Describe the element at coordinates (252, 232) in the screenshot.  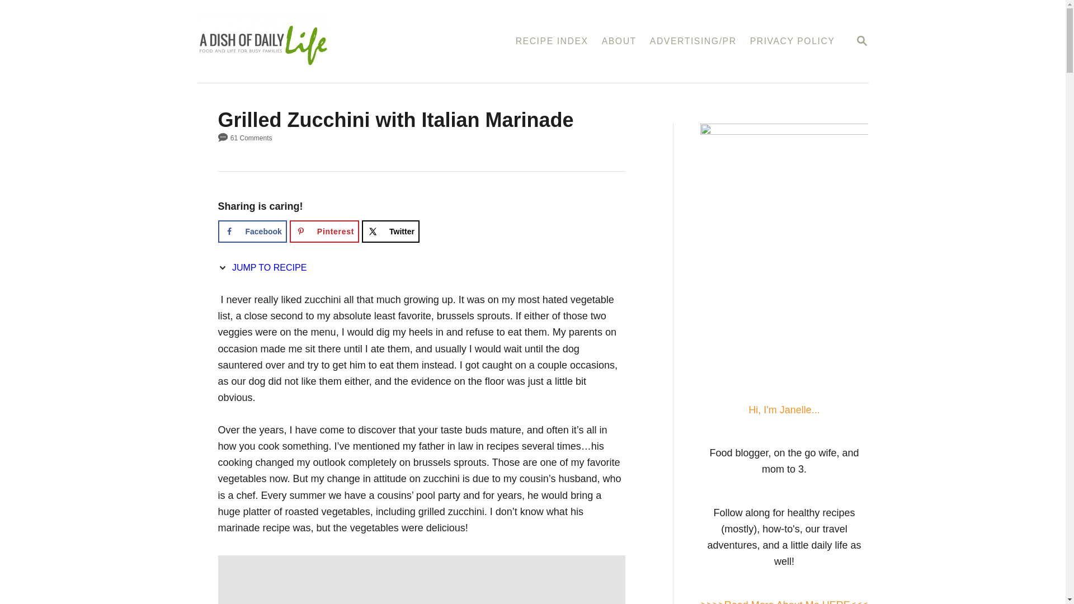
I see `PRIVACY POLICY` at that location.